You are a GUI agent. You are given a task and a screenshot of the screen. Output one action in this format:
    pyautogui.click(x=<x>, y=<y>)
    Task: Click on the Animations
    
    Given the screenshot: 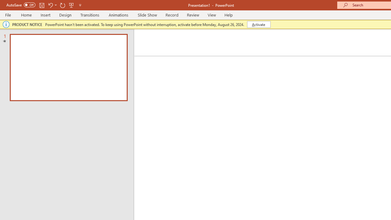 What is the action you would take?
    pyautogui.click(x=119, y=15)
    